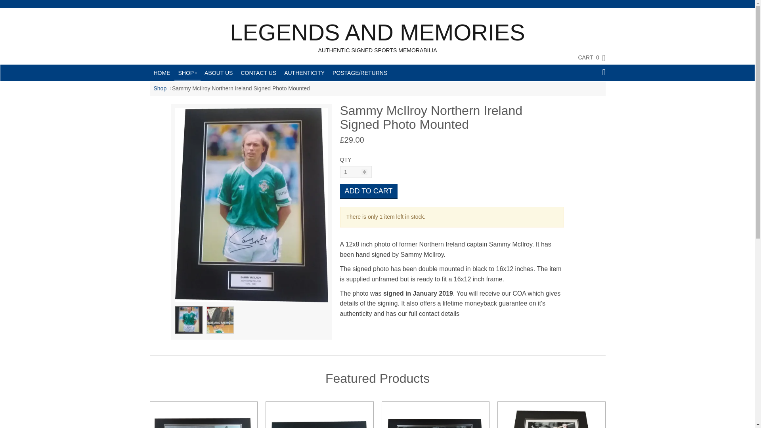  What do you see at coordinates (187, 72) in the screenshot?
I see `SHOP` at bounding box center [187, 72].